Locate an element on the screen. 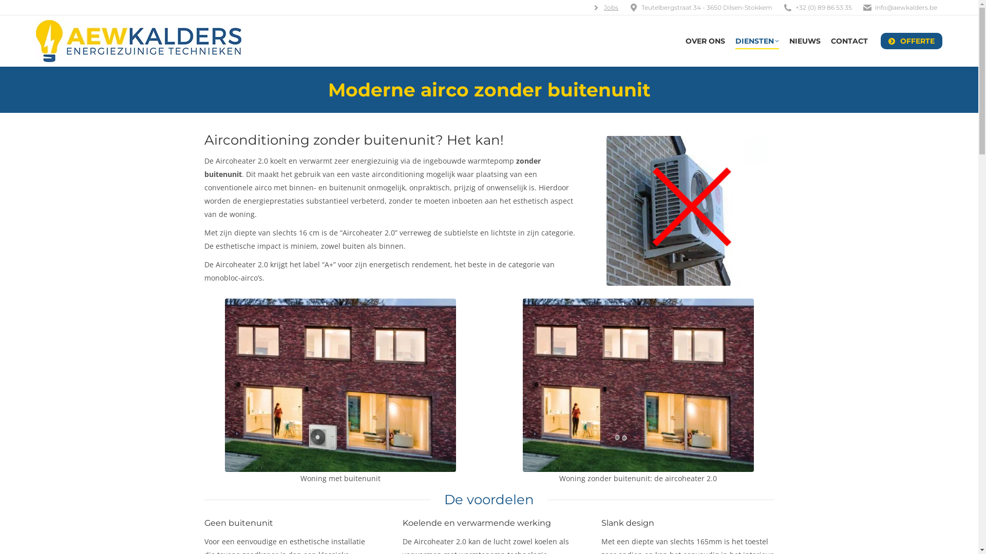 Image resolution: width=986 pixels, height=554 pixels. CONTACT is located at coordinates (849, 41).